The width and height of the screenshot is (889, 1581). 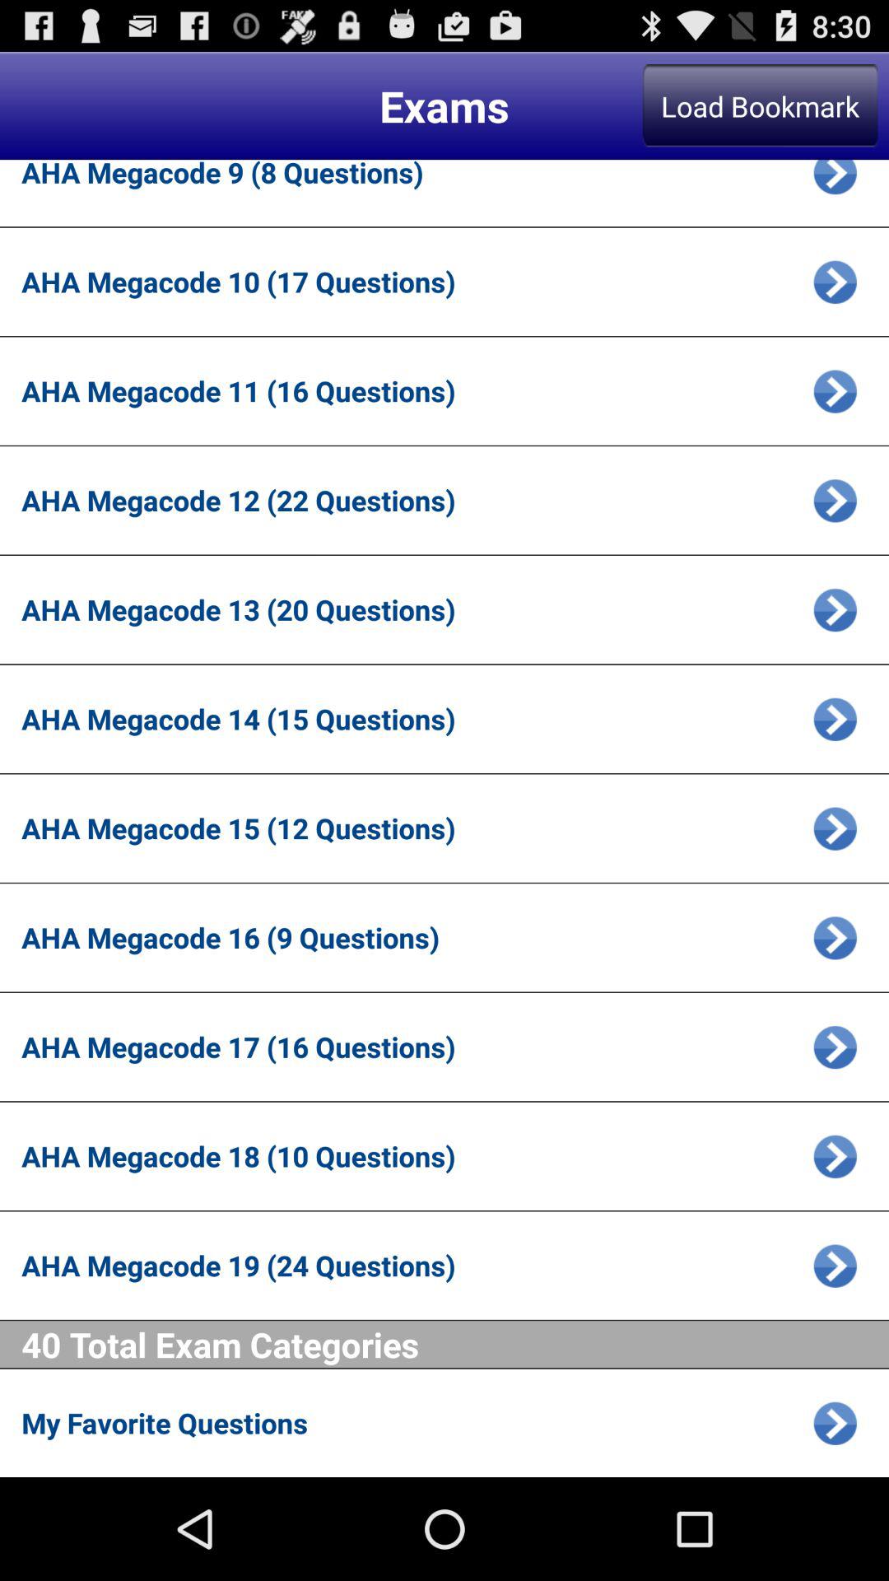 What do you see at coordinates (835, 1423) in the screenshot?
I see `click on the blue icon in last line` at bounding box center [835, 1423].